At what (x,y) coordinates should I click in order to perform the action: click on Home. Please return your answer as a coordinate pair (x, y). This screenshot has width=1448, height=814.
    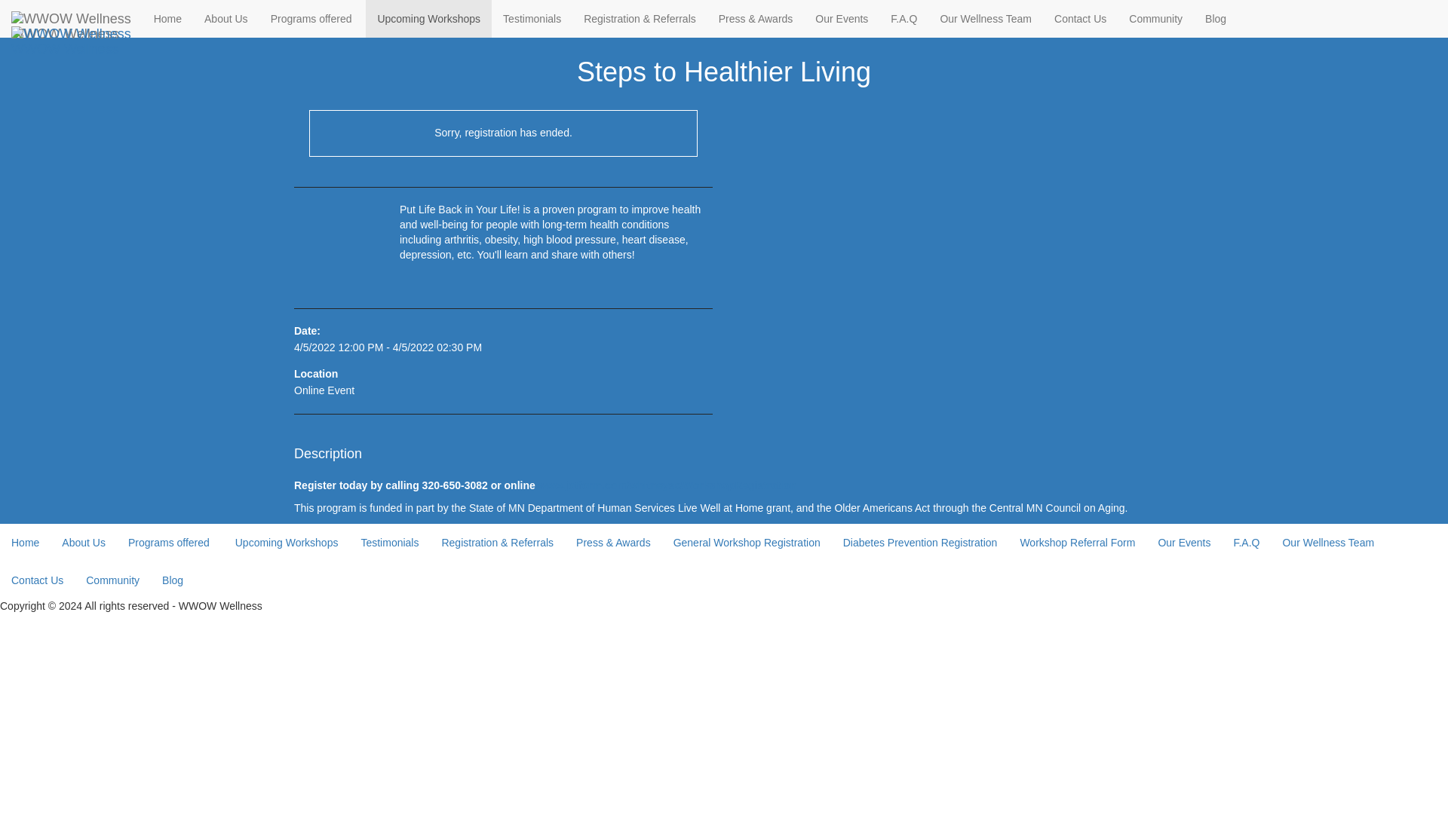
    Looking at the image, I should click on (167, 18).